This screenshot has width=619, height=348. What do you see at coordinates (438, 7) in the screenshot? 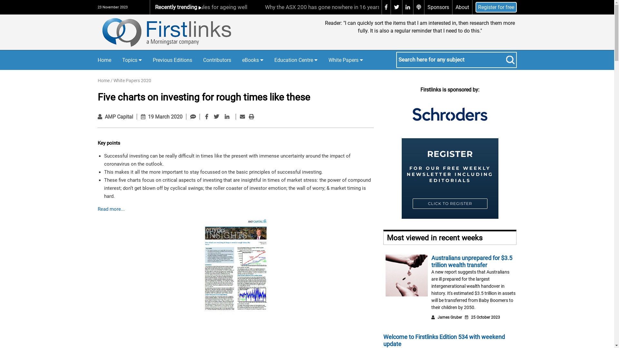
I see `Sponsors` at bounding box center [438, 7].